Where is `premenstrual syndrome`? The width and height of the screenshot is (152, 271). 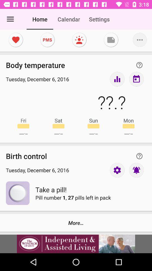
premenstrual syndrome is located at coordinates (47, 40).